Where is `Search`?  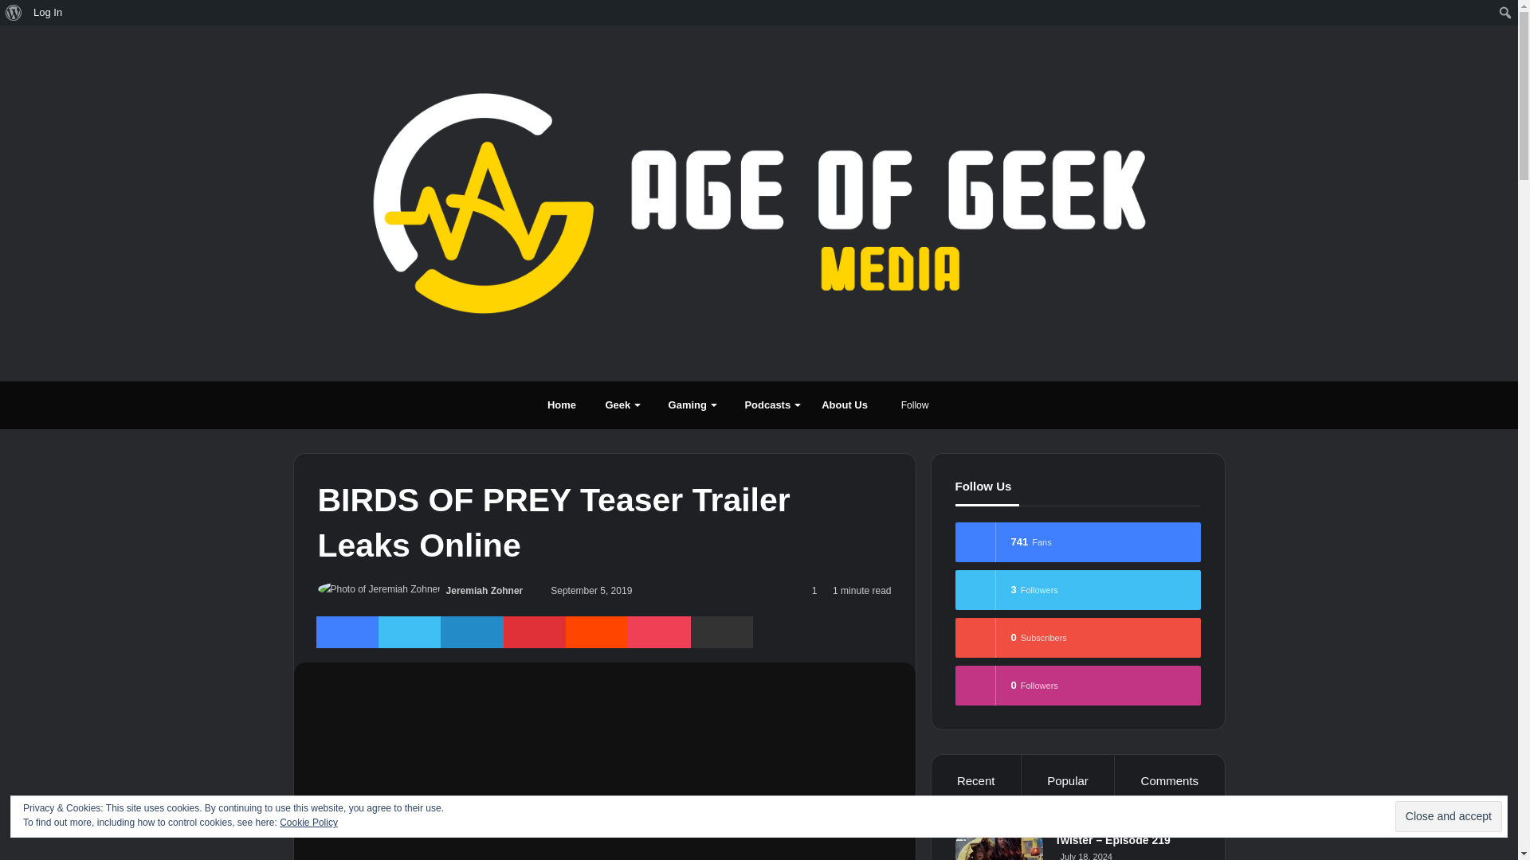
Search is located at coordinates (12, 13).